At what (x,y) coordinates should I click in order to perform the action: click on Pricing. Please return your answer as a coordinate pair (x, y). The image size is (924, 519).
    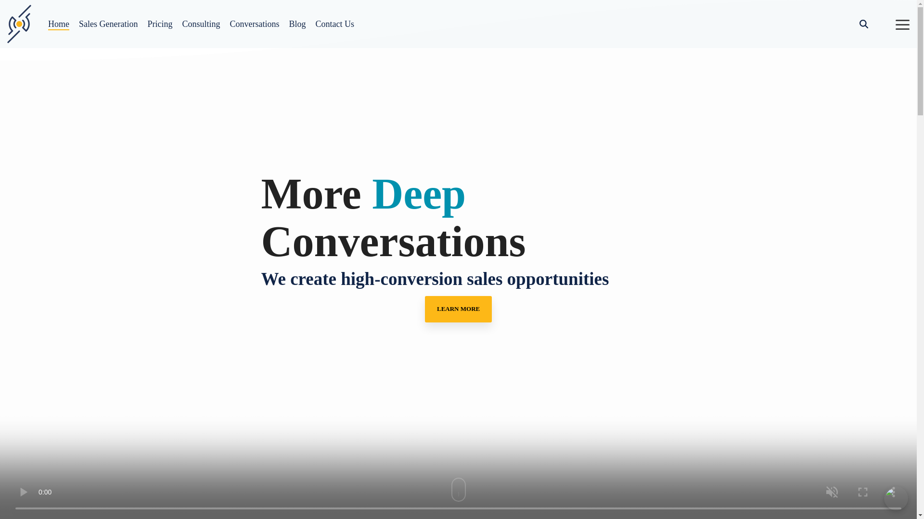
    Looking at the image, I should click on (159, 24).